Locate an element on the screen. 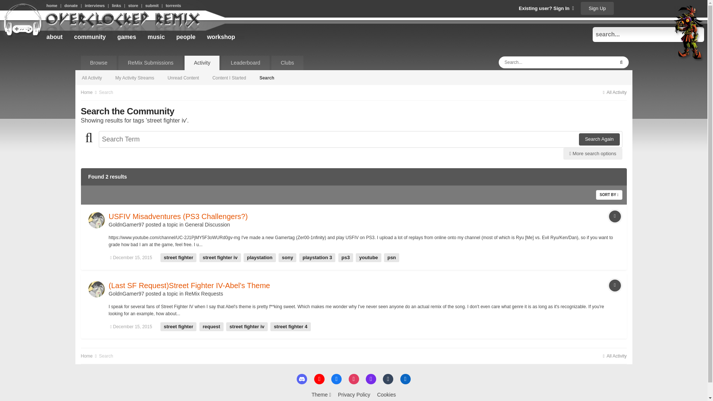  All Activity is located at coordinates (614, 92).